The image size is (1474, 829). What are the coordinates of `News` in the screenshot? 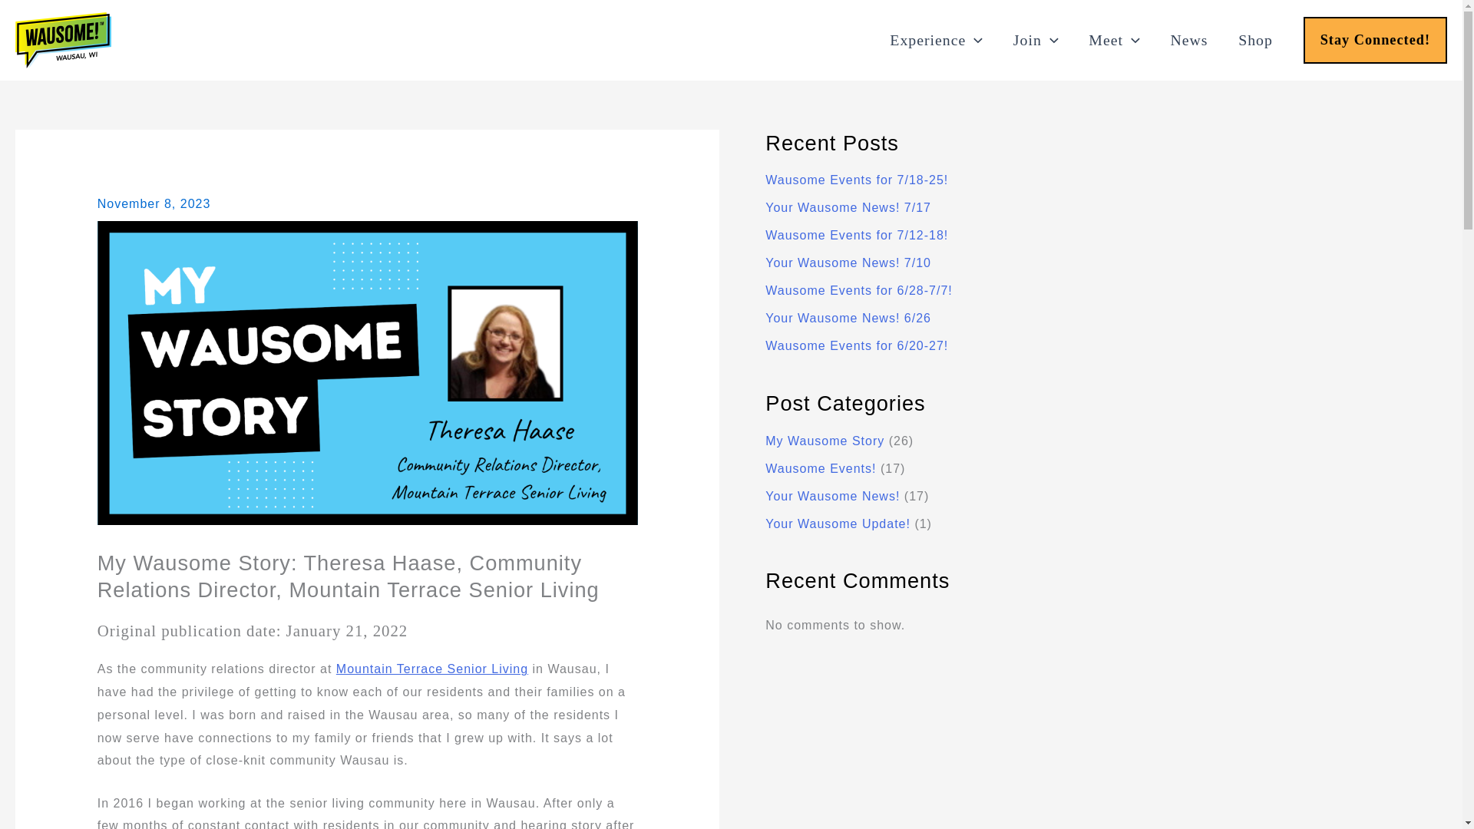 It's located at (1189, 39).